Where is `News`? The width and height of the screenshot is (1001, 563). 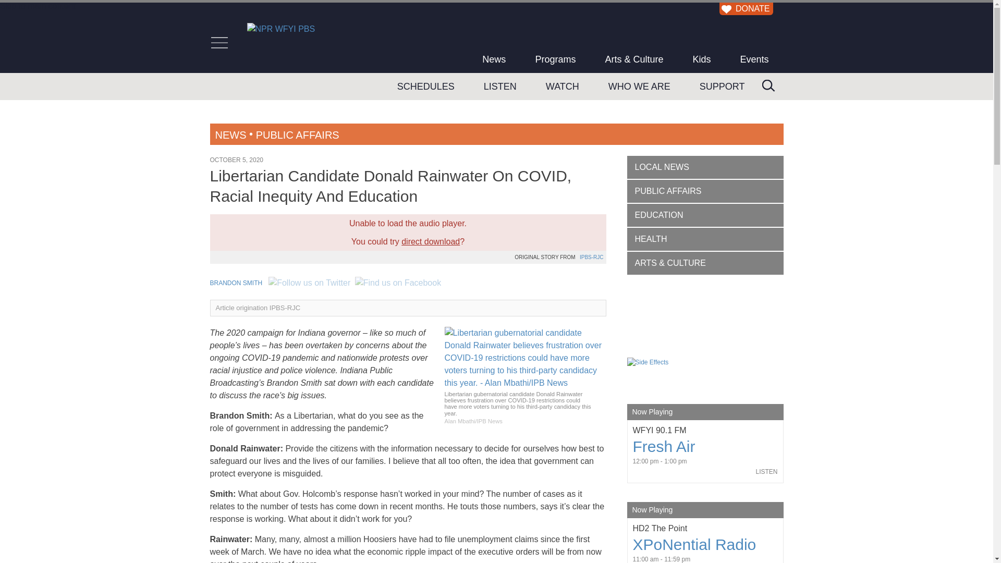 News is located at coordinates (494, 59).